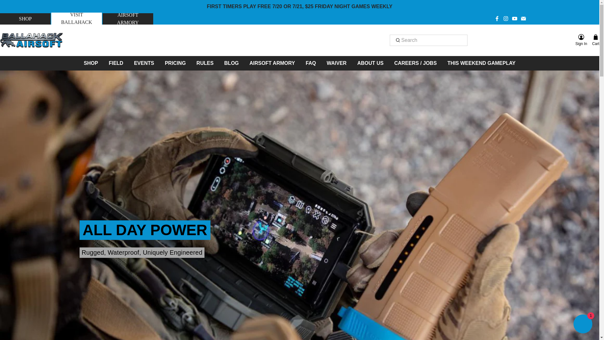 The width and height of the screenshot is (604, 340). What do you see at coordinates (175, 63) in the screenshot?
I see `PRICING` at bounding box center [175, 63].